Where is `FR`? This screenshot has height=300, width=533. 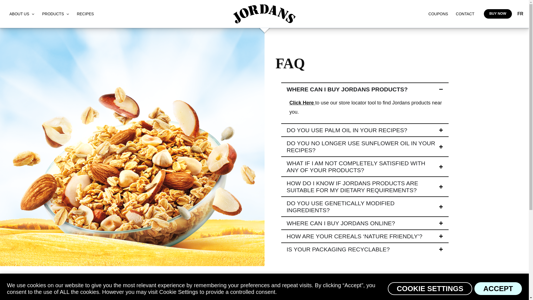 FR is located at coordinates (520, 14).